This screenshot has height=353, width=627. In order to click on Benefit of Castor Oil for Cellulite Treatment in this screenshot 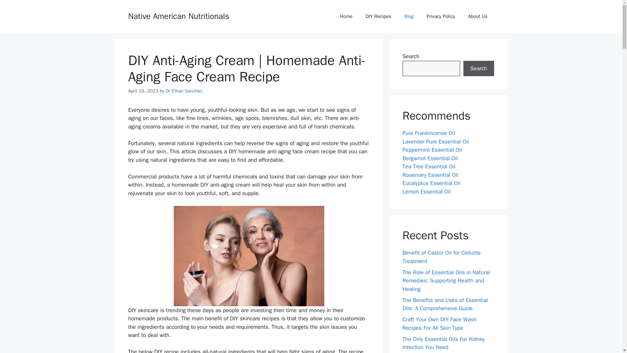, I will do `click(442, 257)`.